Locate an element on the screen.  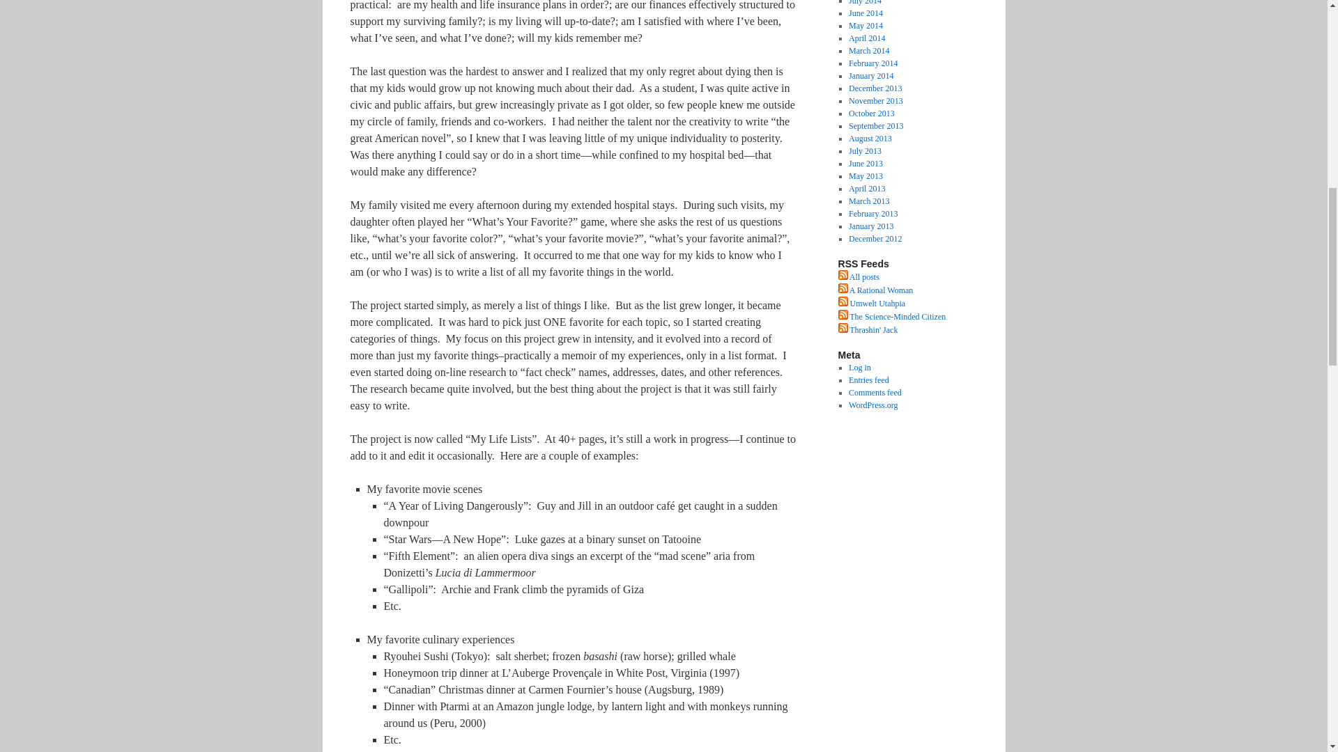
Syndicate this content is located at coordinates (871, 303).